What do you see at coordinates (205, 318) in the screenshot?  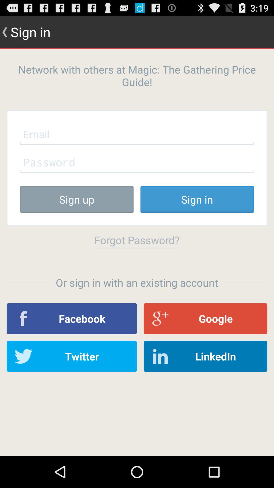 I see `tap icon next to the facebook item` at bounding box center [205, 318].